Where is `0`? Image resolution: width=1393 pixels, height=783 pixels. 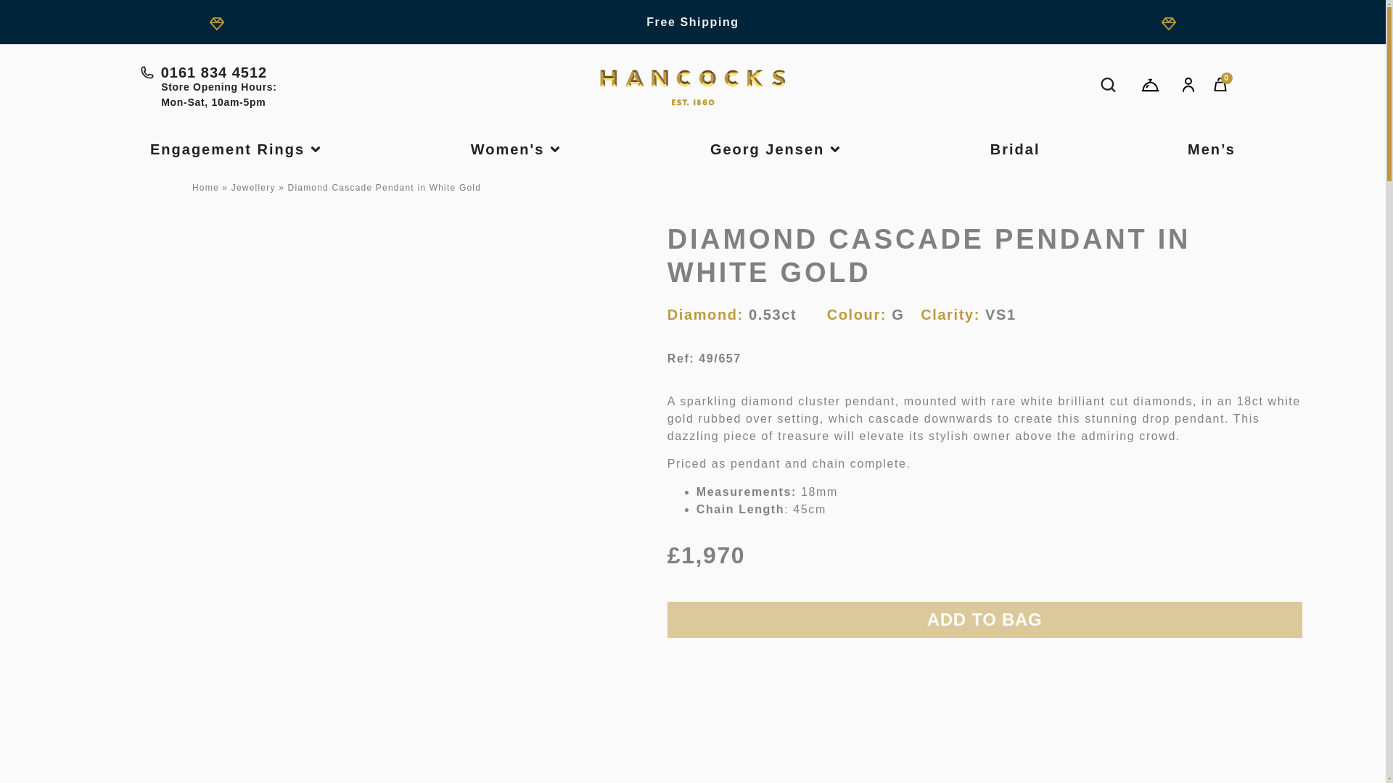
0 is located at coordinates (1220, 86).